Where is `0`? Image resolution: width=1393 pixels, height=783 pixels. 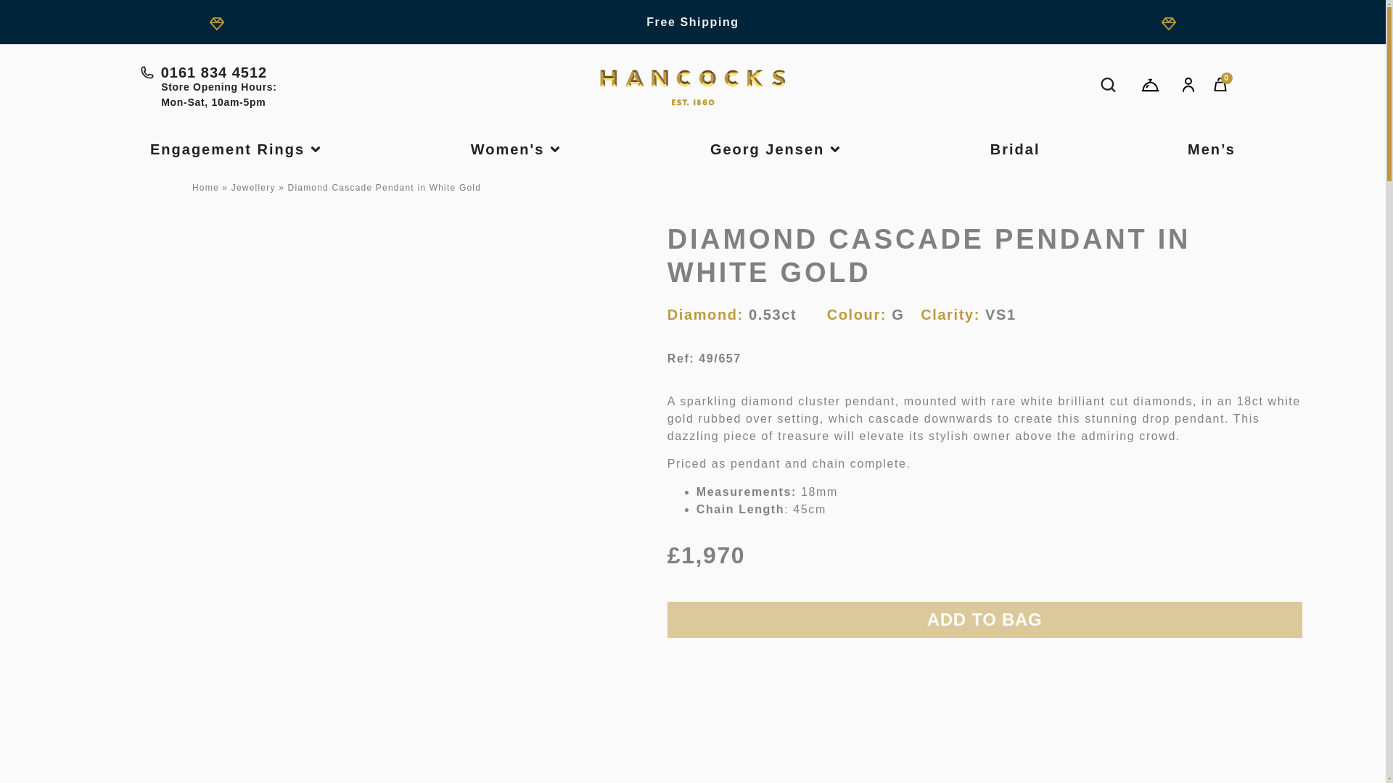
0 is located at coordinates (1220, 86).